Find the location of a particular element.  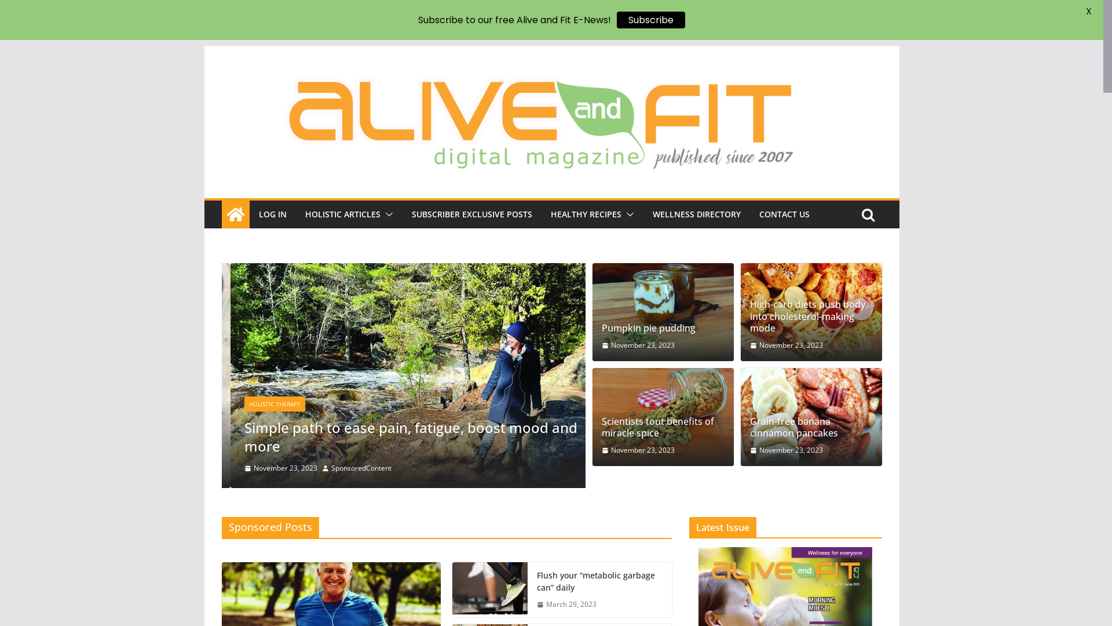

HOLISTIC ARTICLES is located at coordinates (342, 214).